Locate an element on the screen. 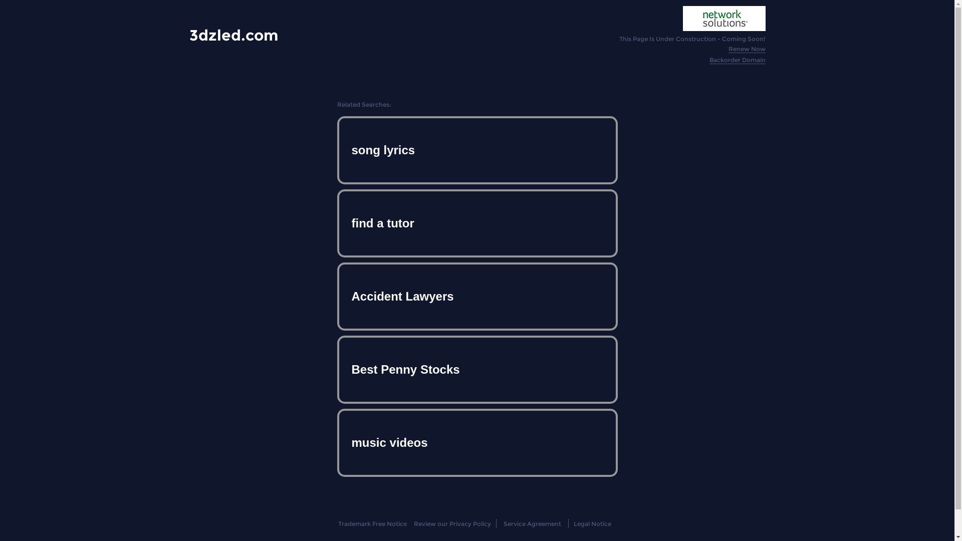  Accident Lawyers is located at coordinates (477, 297).